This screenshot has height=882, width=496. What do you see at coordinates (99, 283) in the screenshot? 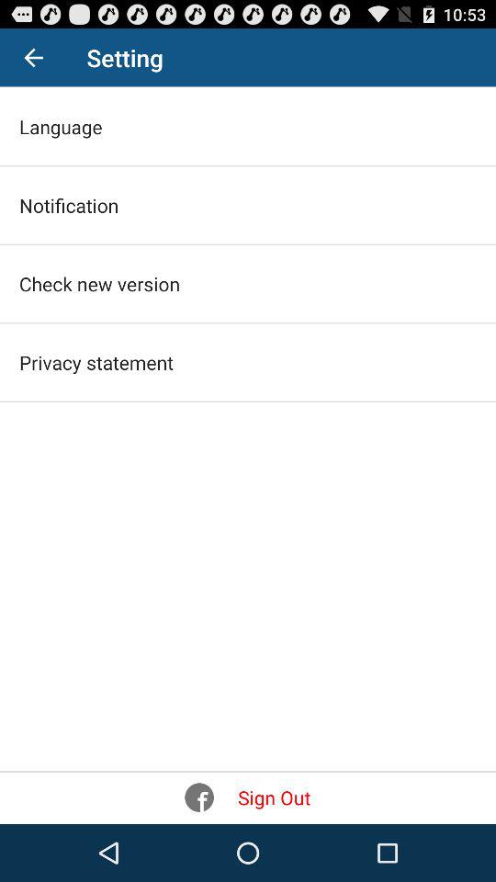
I see `flip until check new version item` at bounding box center [99, 283].